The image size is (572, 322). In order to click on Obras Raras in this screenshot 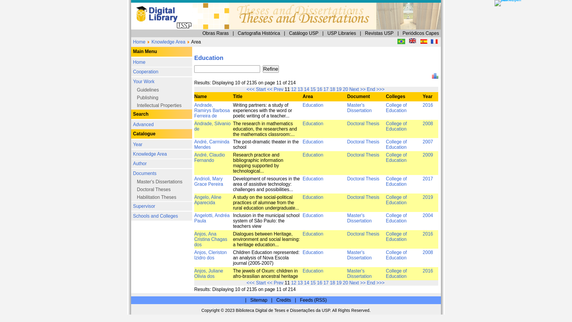, I will do `click(166, 26)`.